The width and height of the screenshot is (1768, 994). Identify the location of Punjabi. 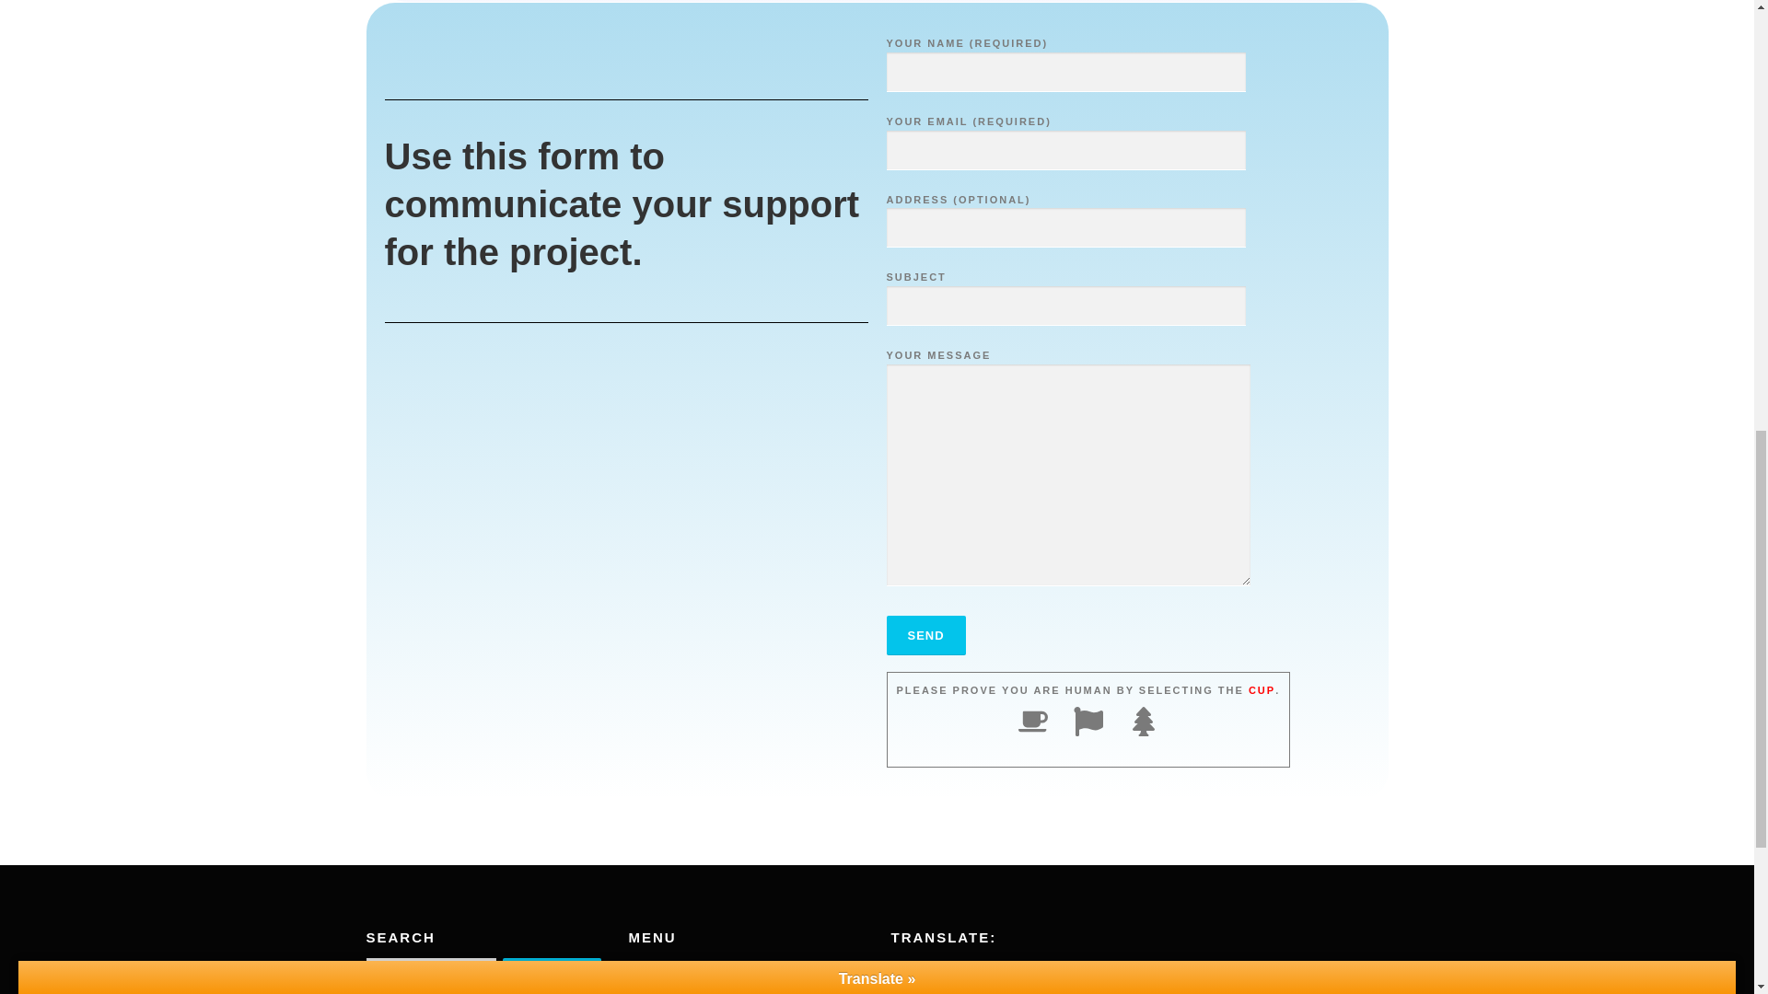
(972, 972).